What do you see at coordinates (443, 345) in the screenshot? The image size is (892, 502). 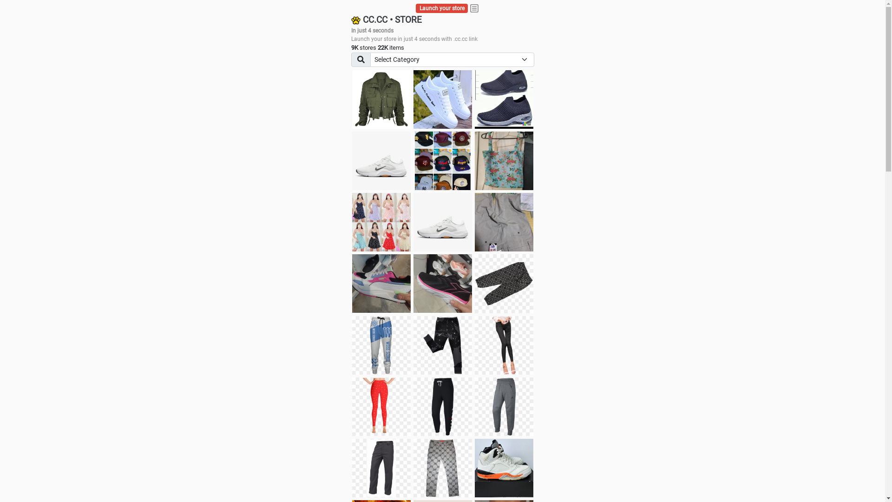 I see `Pant` at bounding box center [443, 345].